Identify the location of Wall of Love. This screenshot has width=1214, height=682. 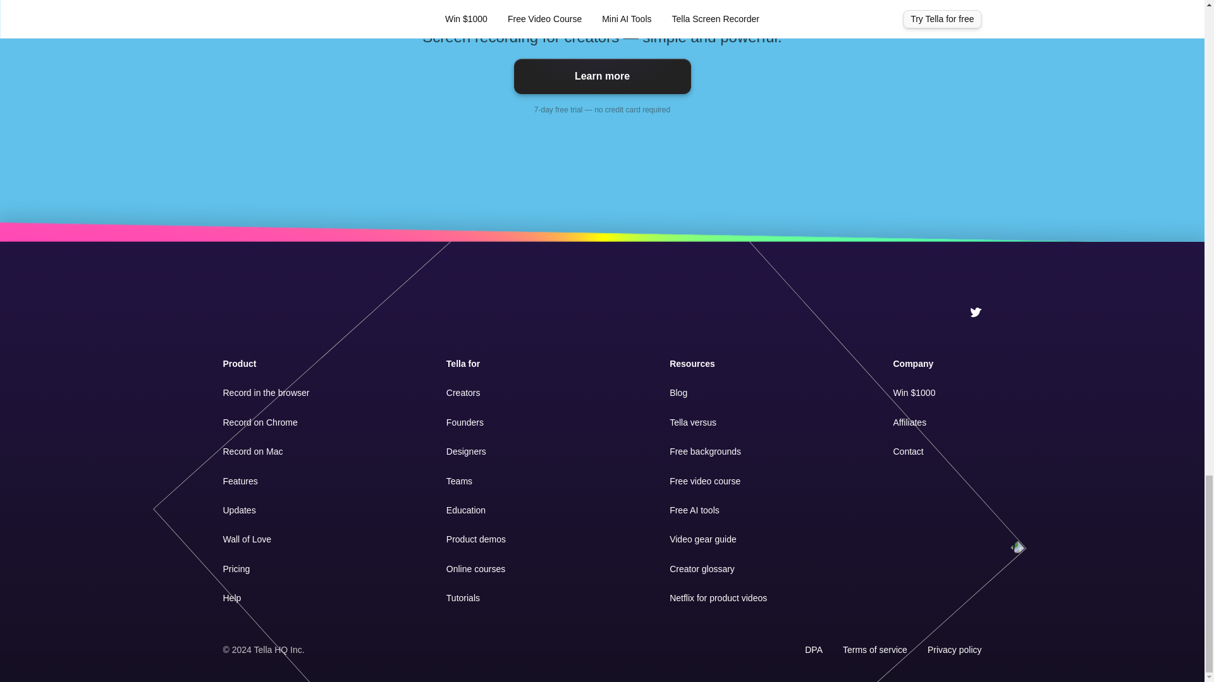
(247, 539).